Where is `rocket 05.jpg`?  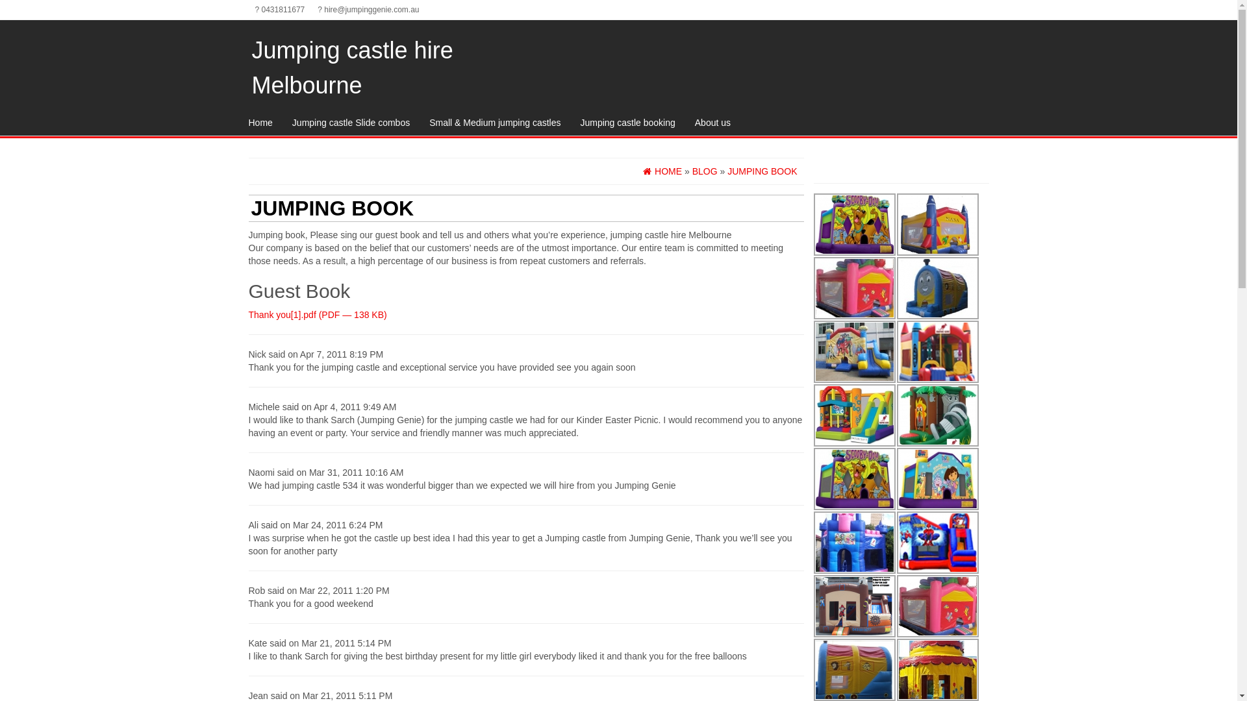 rocket 05.jpg is located at coordinates (937, 225).